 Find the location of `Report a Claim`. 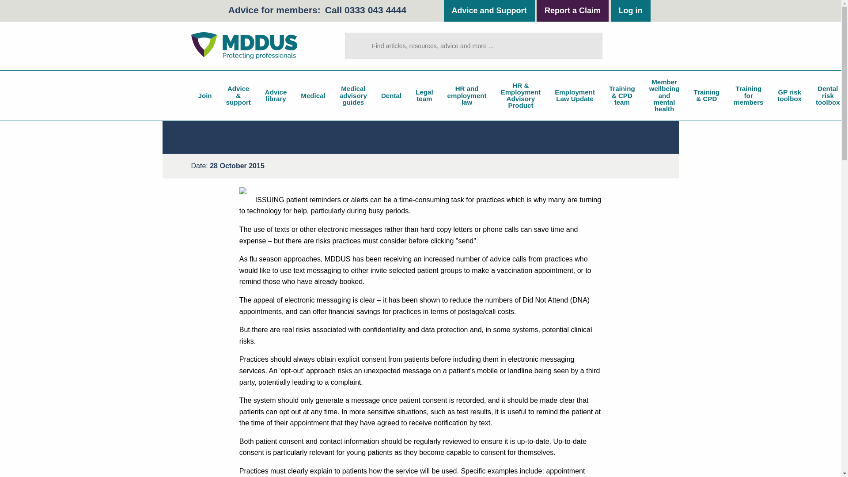

Report a Claim is located at coordinates (572, 11).